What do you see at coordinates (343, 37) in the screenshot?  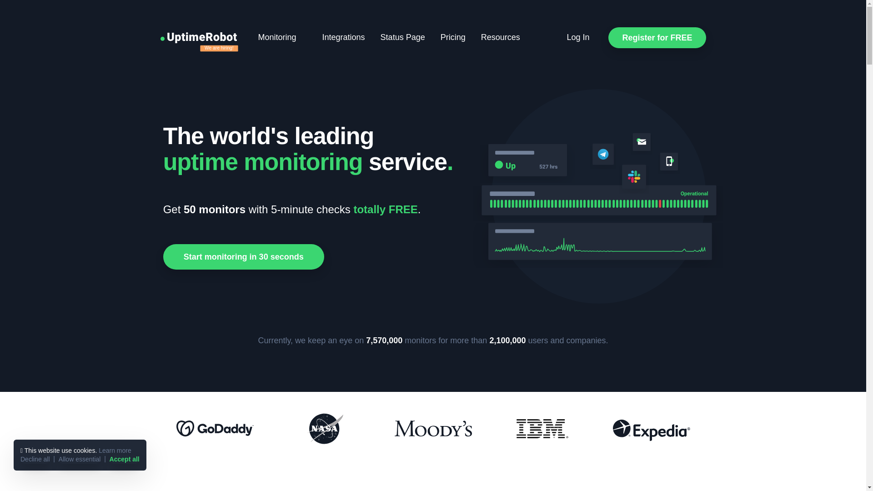 I see `Integrations` at bounding box center [343, 37].